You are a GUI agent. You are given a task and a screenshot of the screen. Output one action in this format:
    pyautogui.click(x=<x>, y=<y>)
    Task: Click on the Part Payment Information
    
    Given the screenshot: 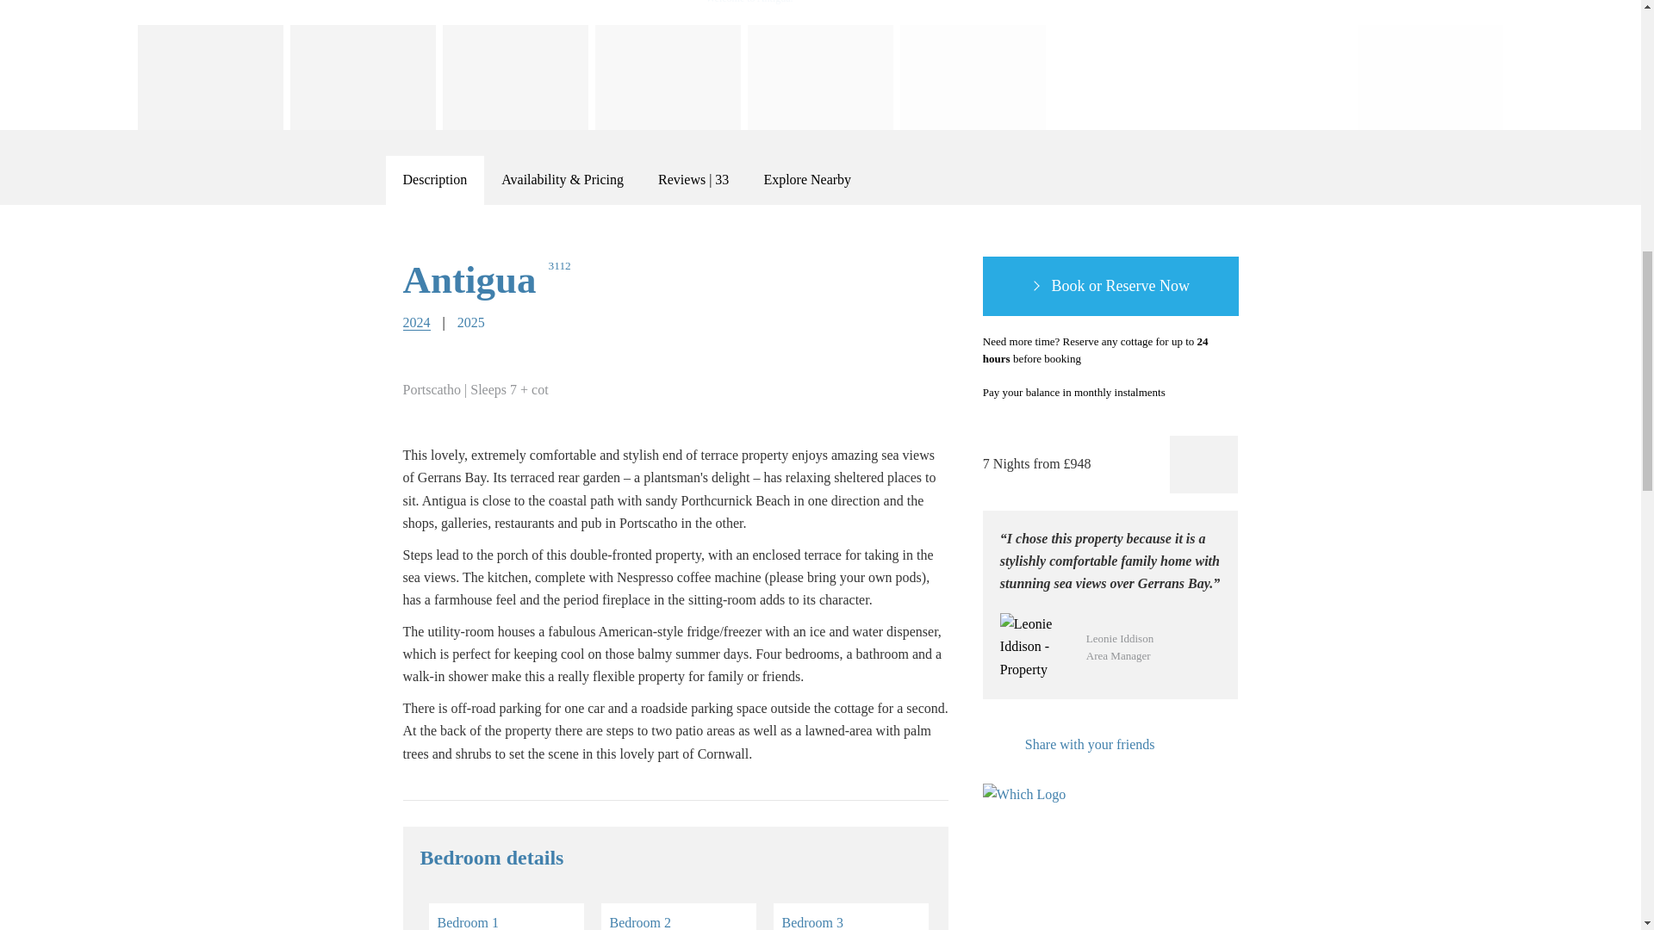 What is the action you would take?
    pyautogui.click(x=1185, y=393)
    